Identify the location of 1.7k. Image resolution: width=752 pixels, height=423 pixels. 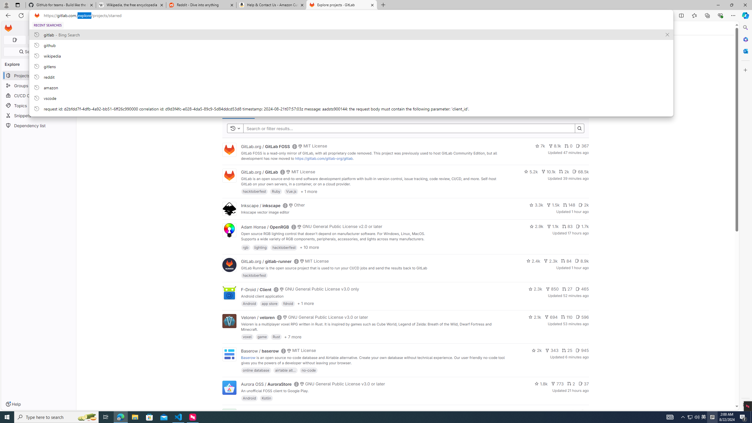
(582, 226).